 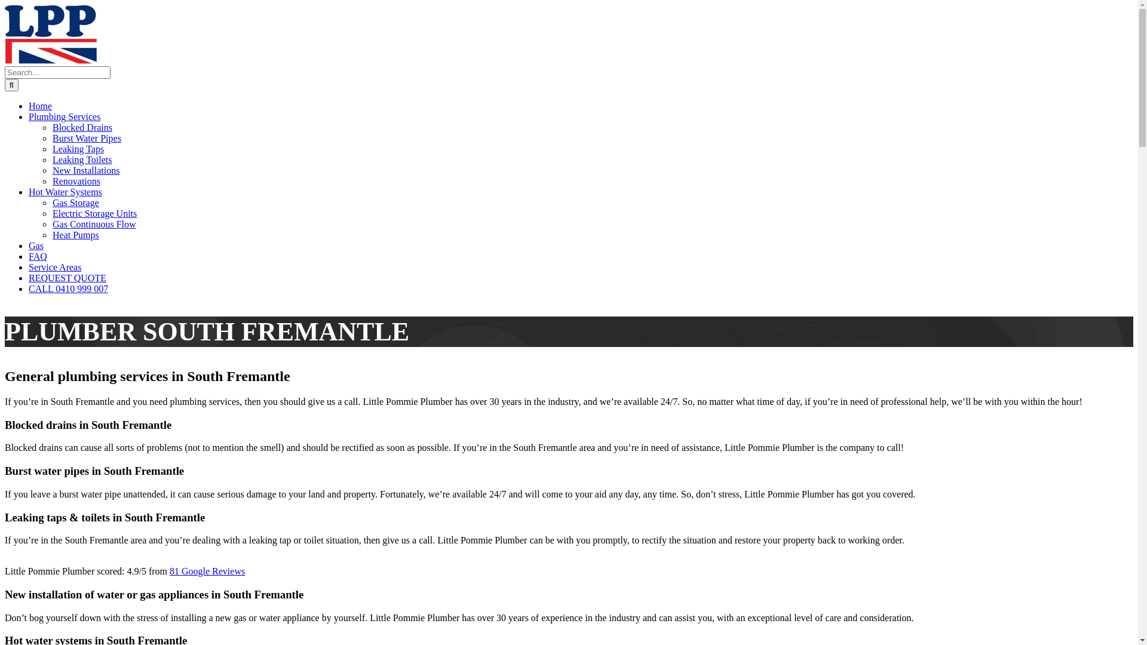 I want to click on Gas, so click(x=36, y=246).